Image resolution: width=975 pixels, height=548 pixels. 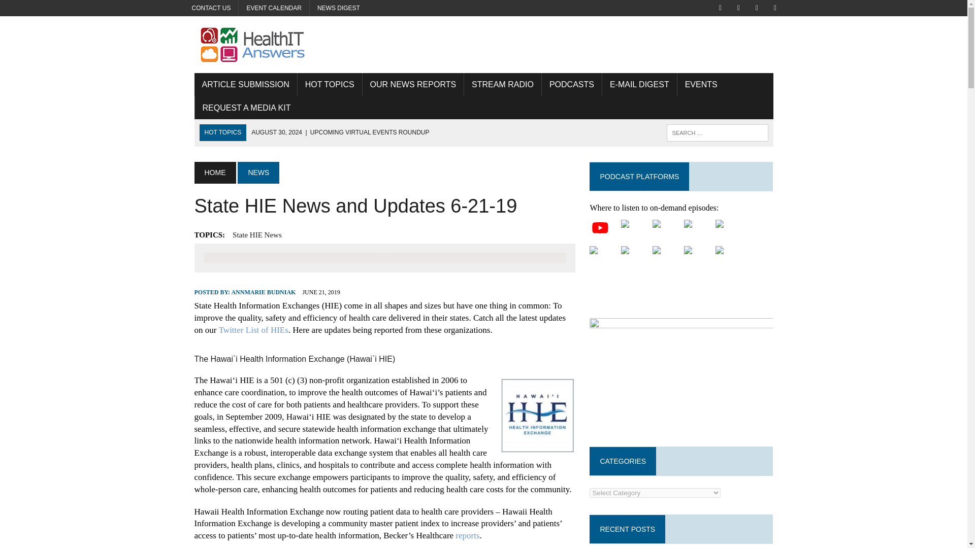 I want to click on HOME, so click(x=215, y=172).